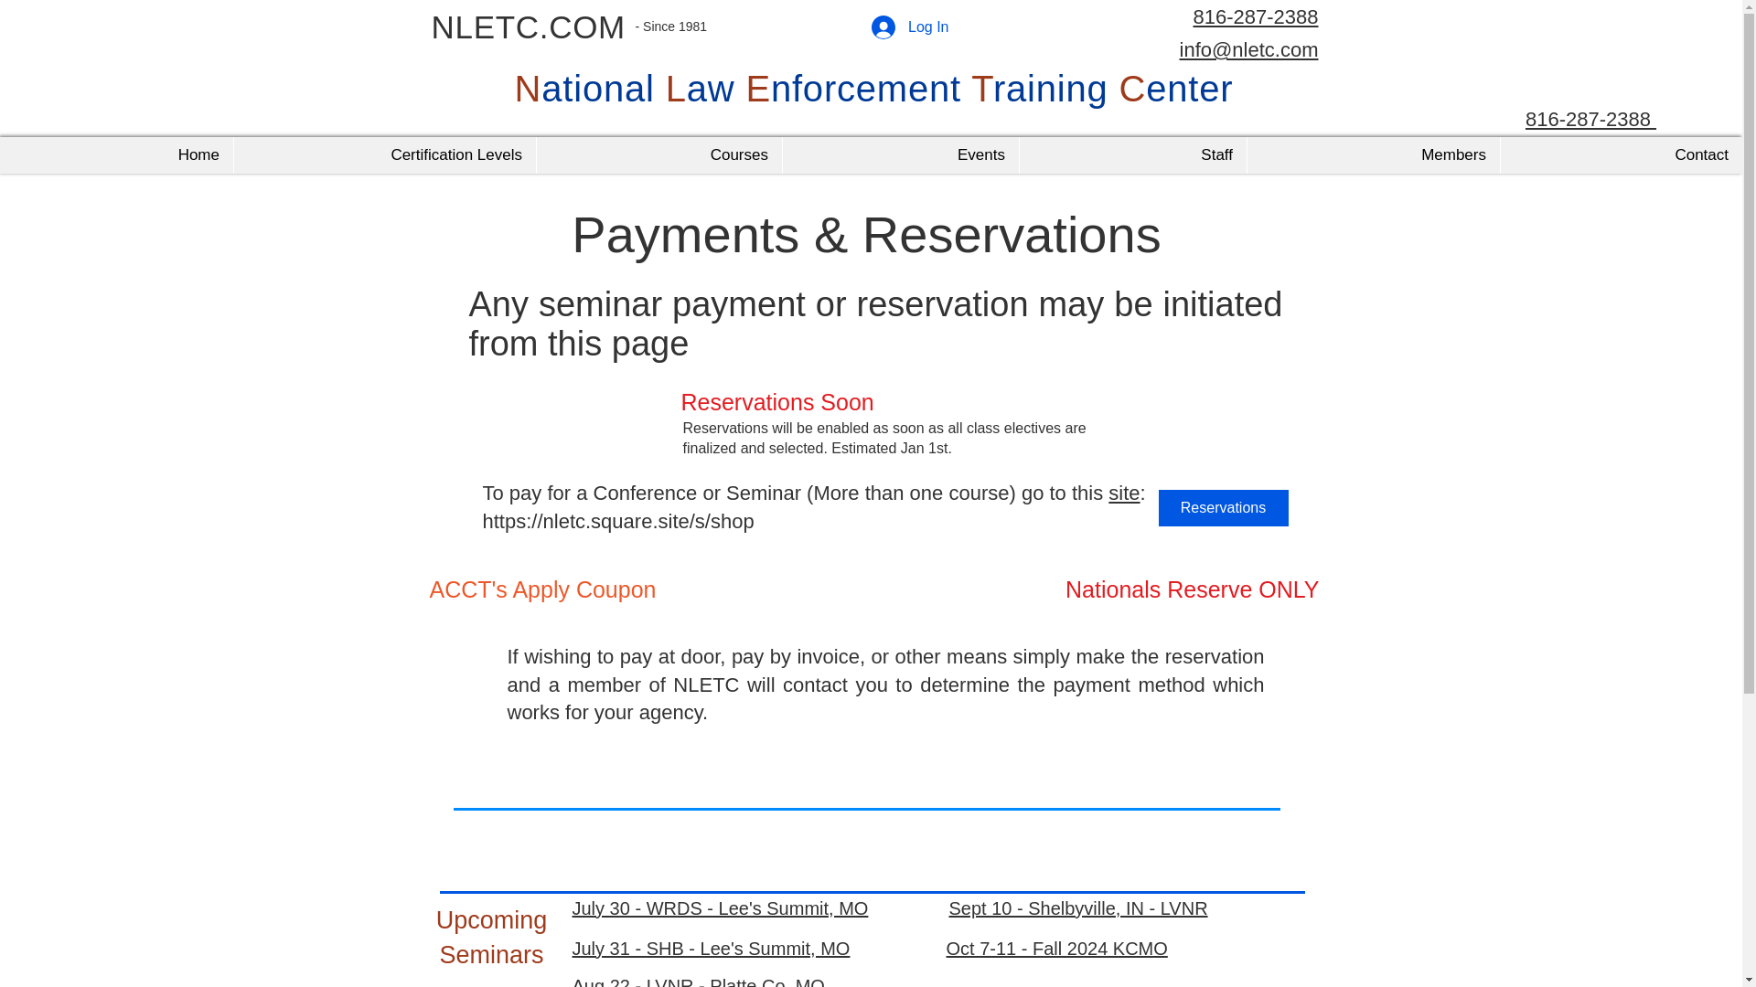 This screenshot has height=987, width=1756. I want to click on NLETC.COM, so click(529, 26).